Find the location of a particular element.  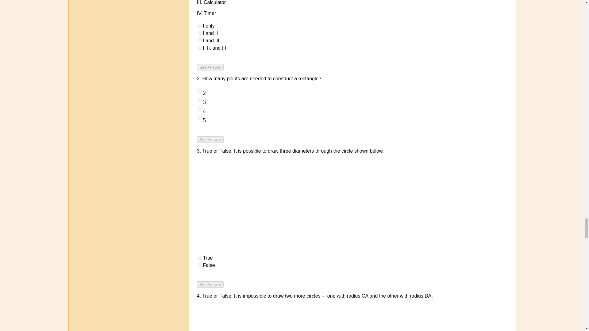

See Answer is located at coordinates (210, 139).